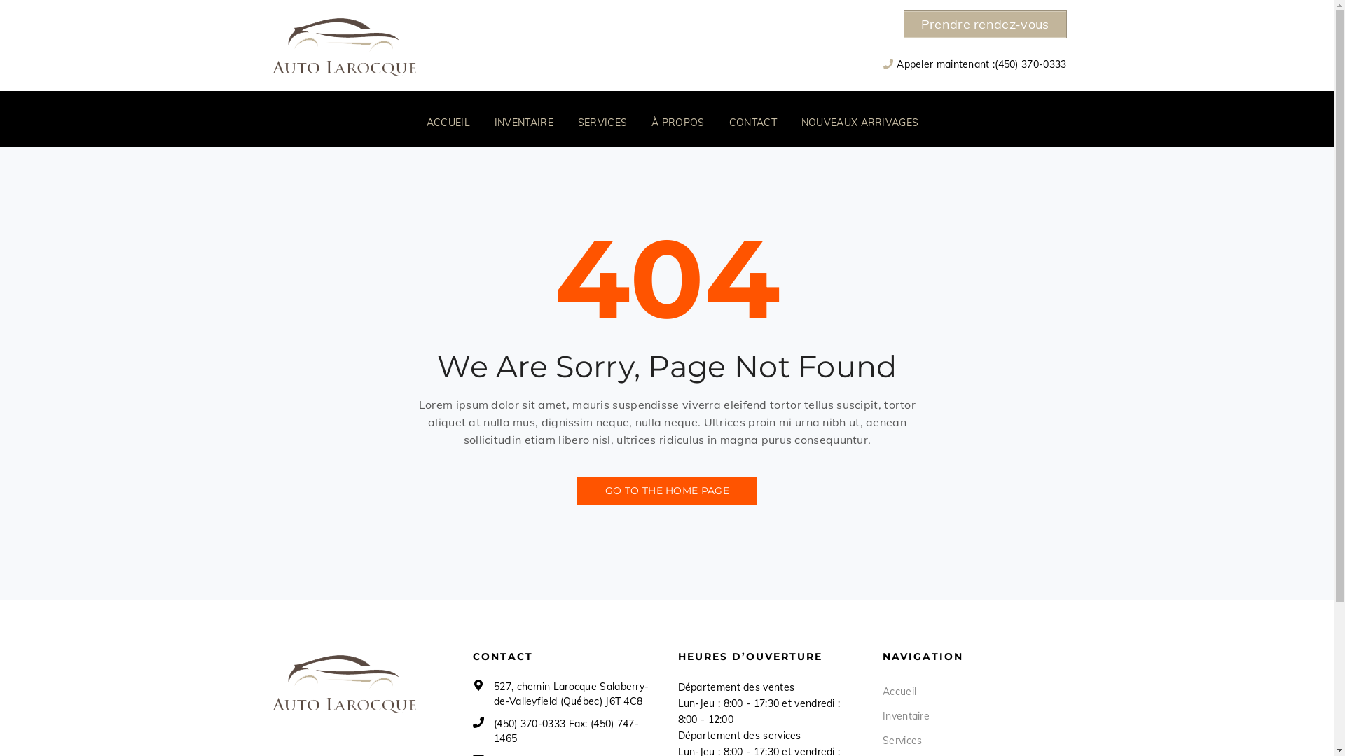 This screenshot has height=756, width=1345. Describe the element at coordinates (525, 125) in the screenshot. I see `INVENTAIRE` at that location.